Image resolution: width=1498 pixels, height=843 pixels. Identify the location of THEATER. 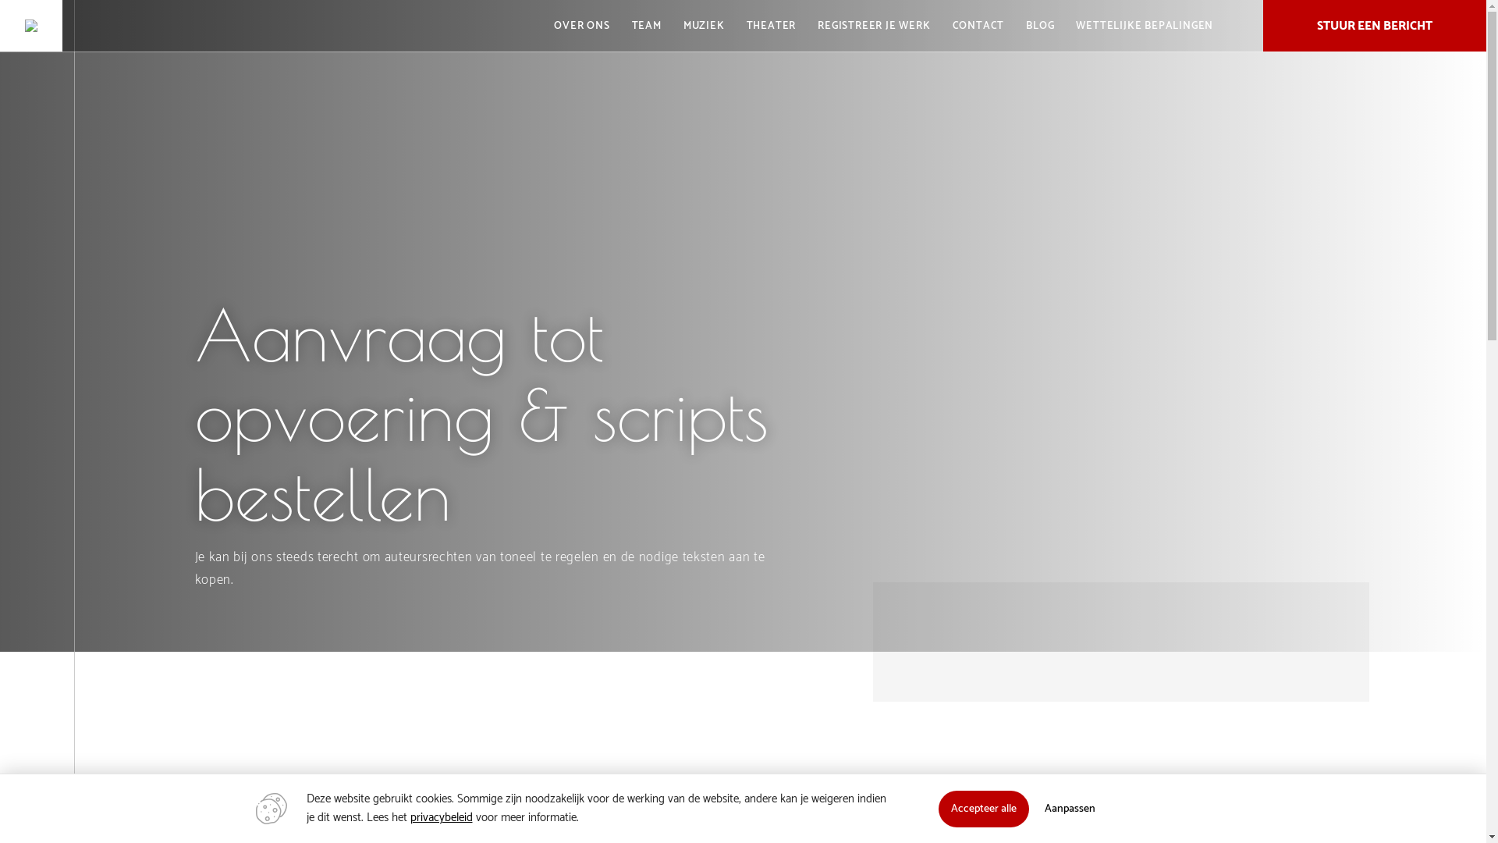
(772, 26).